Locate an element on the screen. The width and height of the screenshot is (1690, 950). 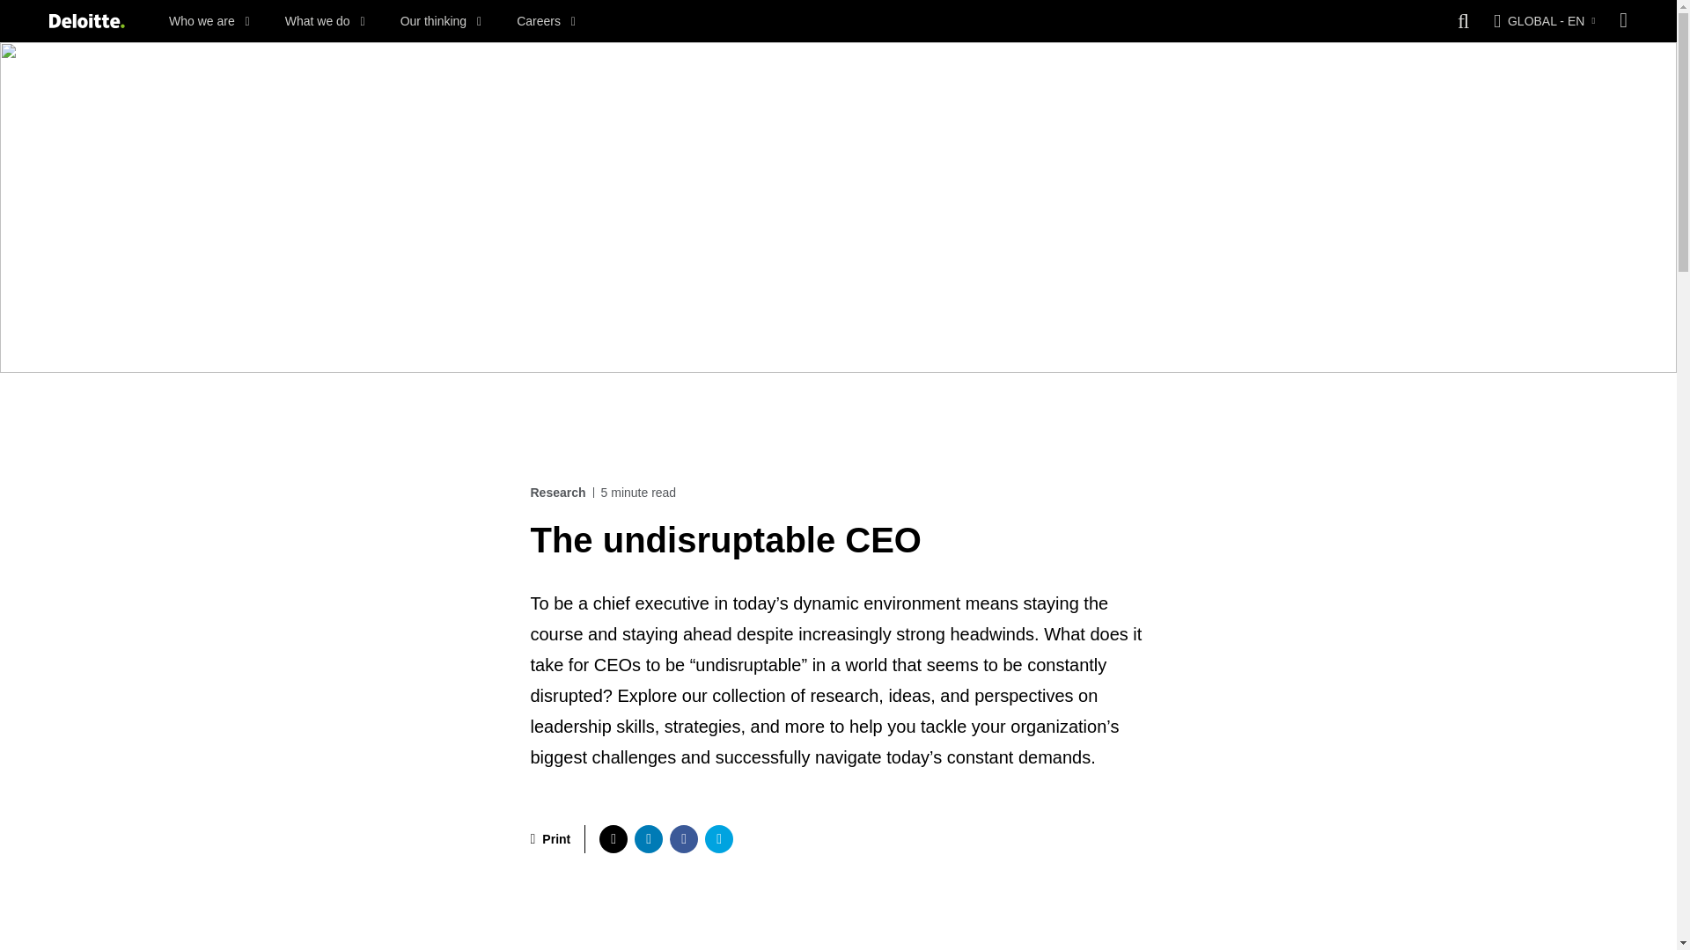
Print is located at coordinates (550, 839).